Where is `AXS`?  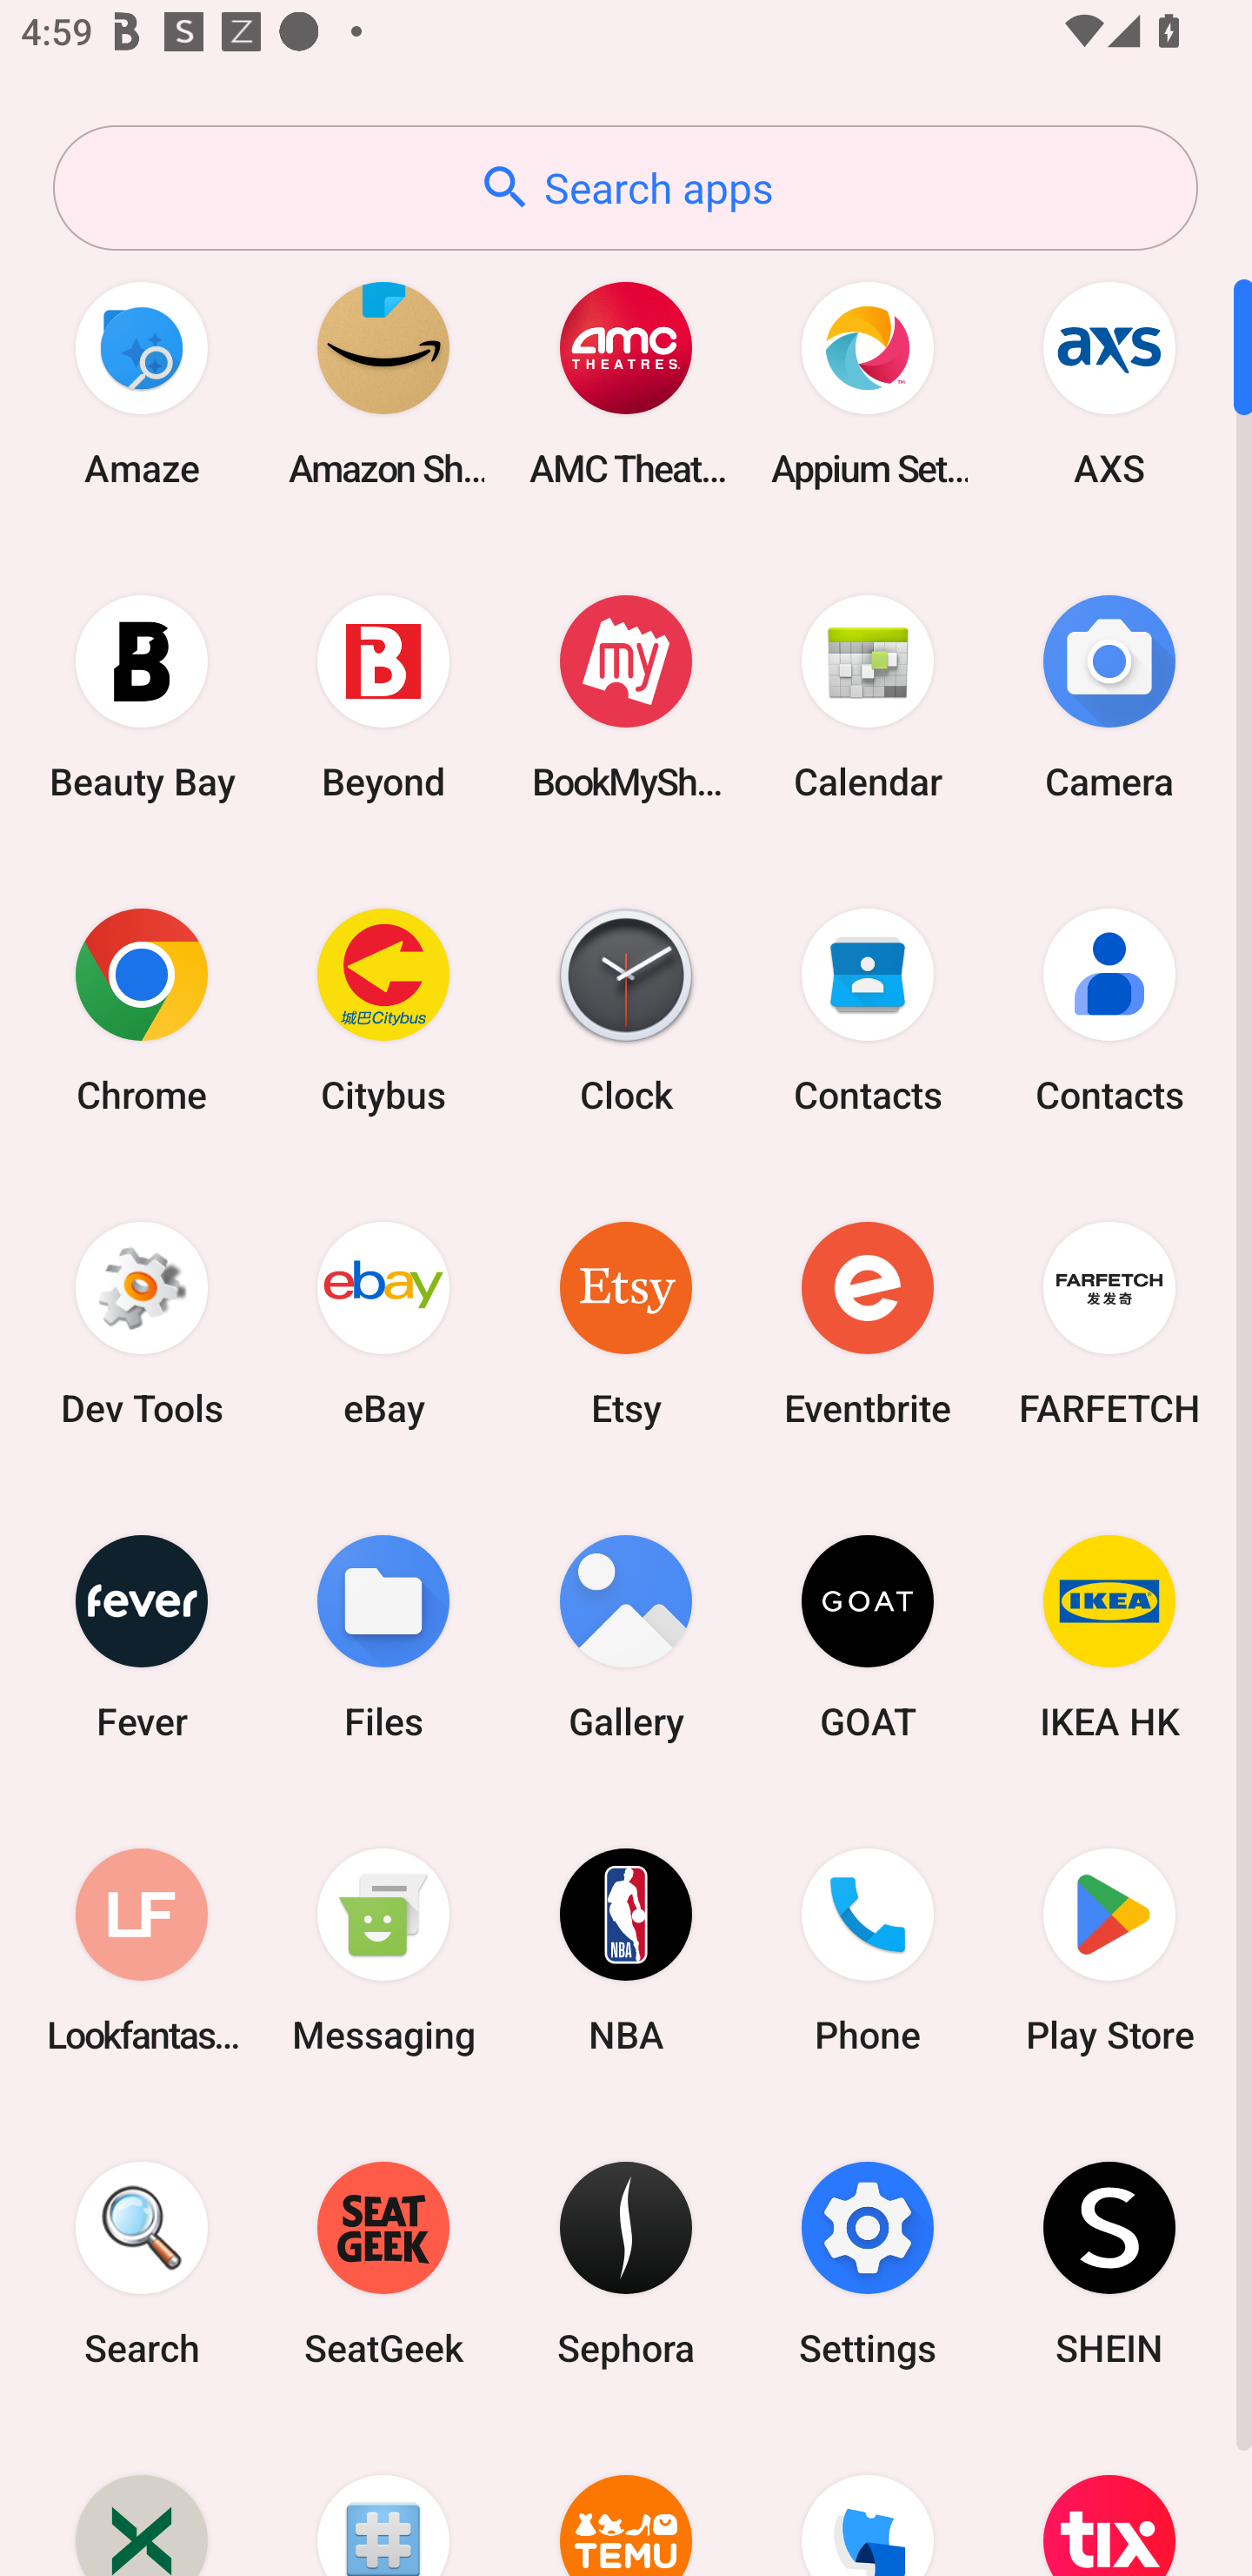 AXS is located at coordinates (1109, 383).